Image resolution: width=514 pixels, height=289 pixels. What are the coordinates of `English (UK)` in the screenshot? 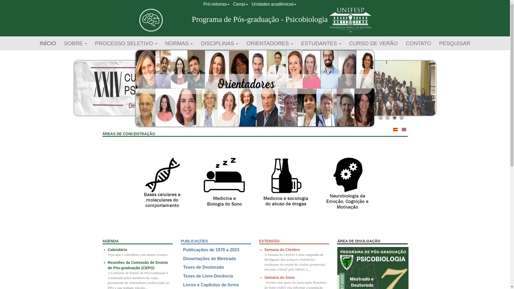 It's located at (404, 130).